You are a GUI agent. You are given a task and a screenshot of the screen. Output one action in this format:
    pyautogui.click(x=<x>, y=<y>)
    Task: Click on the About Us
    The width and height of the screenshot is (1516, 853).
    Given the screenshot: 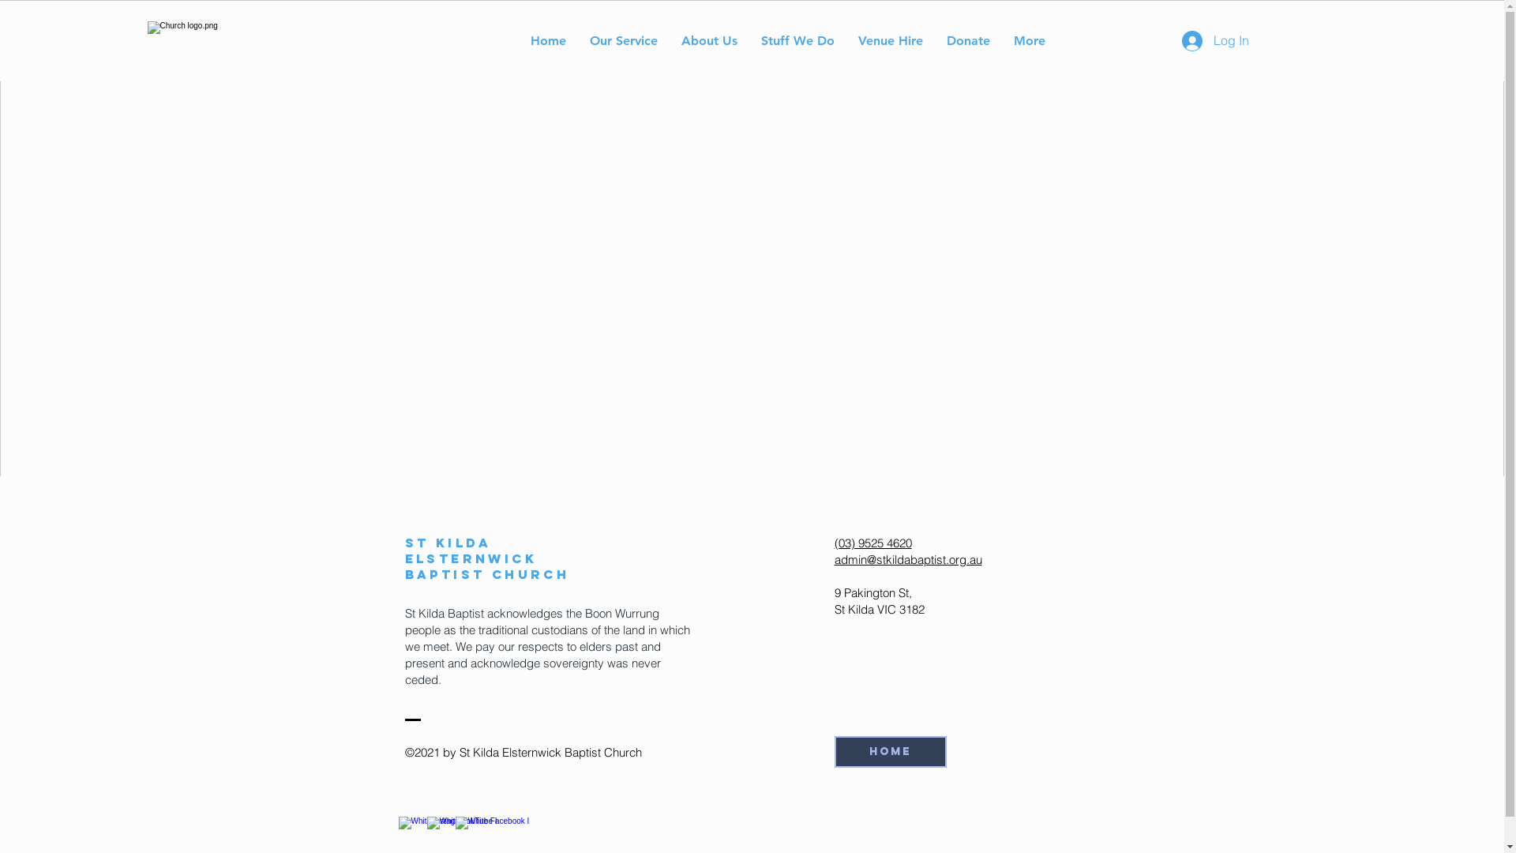 What is the action you would take?
    pyautogui.click(x=709, y=41)
    